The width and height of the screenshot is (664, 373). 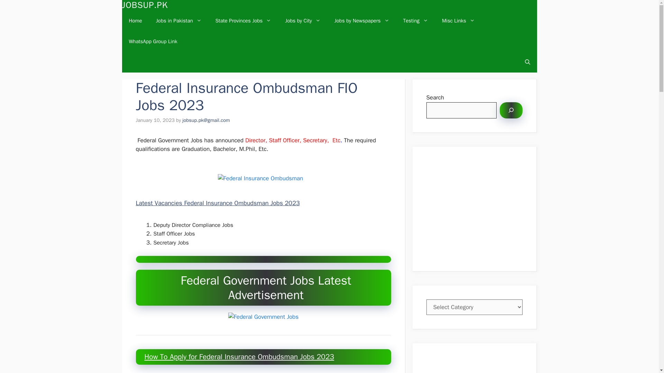 I want to click on JOBSUP.PK, so click(x=145, y=5).